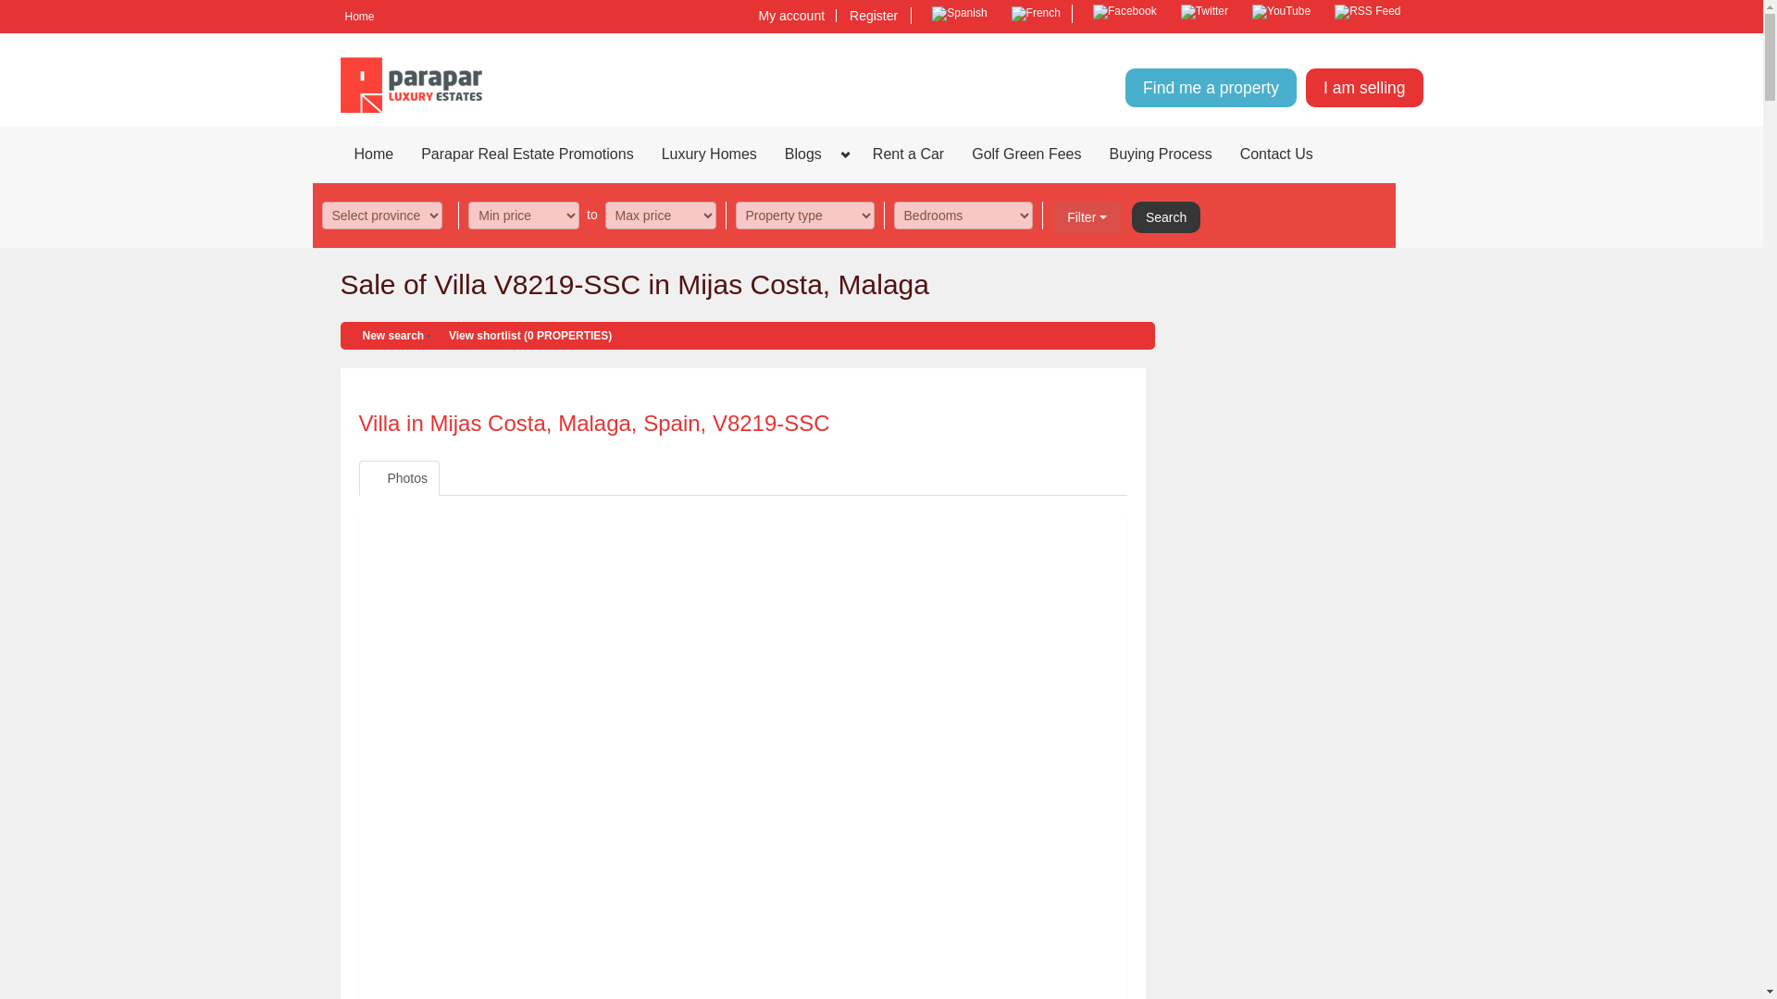  What do you see at coordinates (1087, 216) in the screenshot?
I see `Filter ` at bounding box center [1087, 216].